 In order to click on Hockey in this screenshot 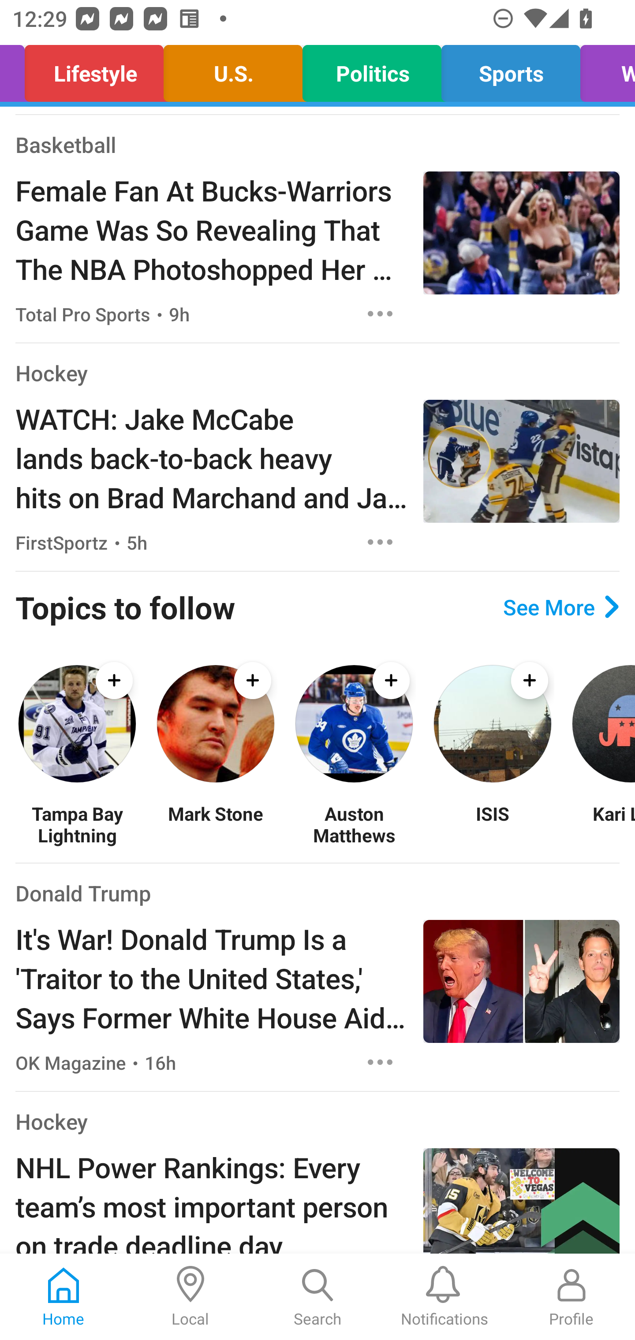, I will do `click(52, 372)`.